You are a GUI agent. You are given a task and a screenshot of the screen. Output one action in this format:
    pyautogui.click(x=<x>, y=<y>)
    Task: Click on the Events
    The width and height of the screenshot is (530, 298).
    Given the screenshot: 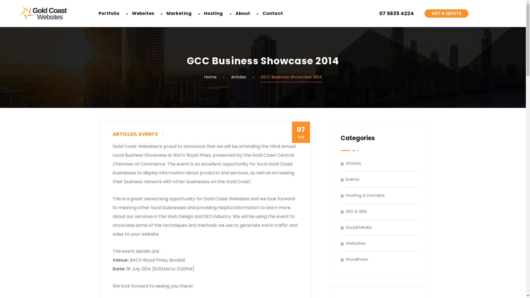 What is the action you would take?
    pyautogui.click(x=381, y=179)
    